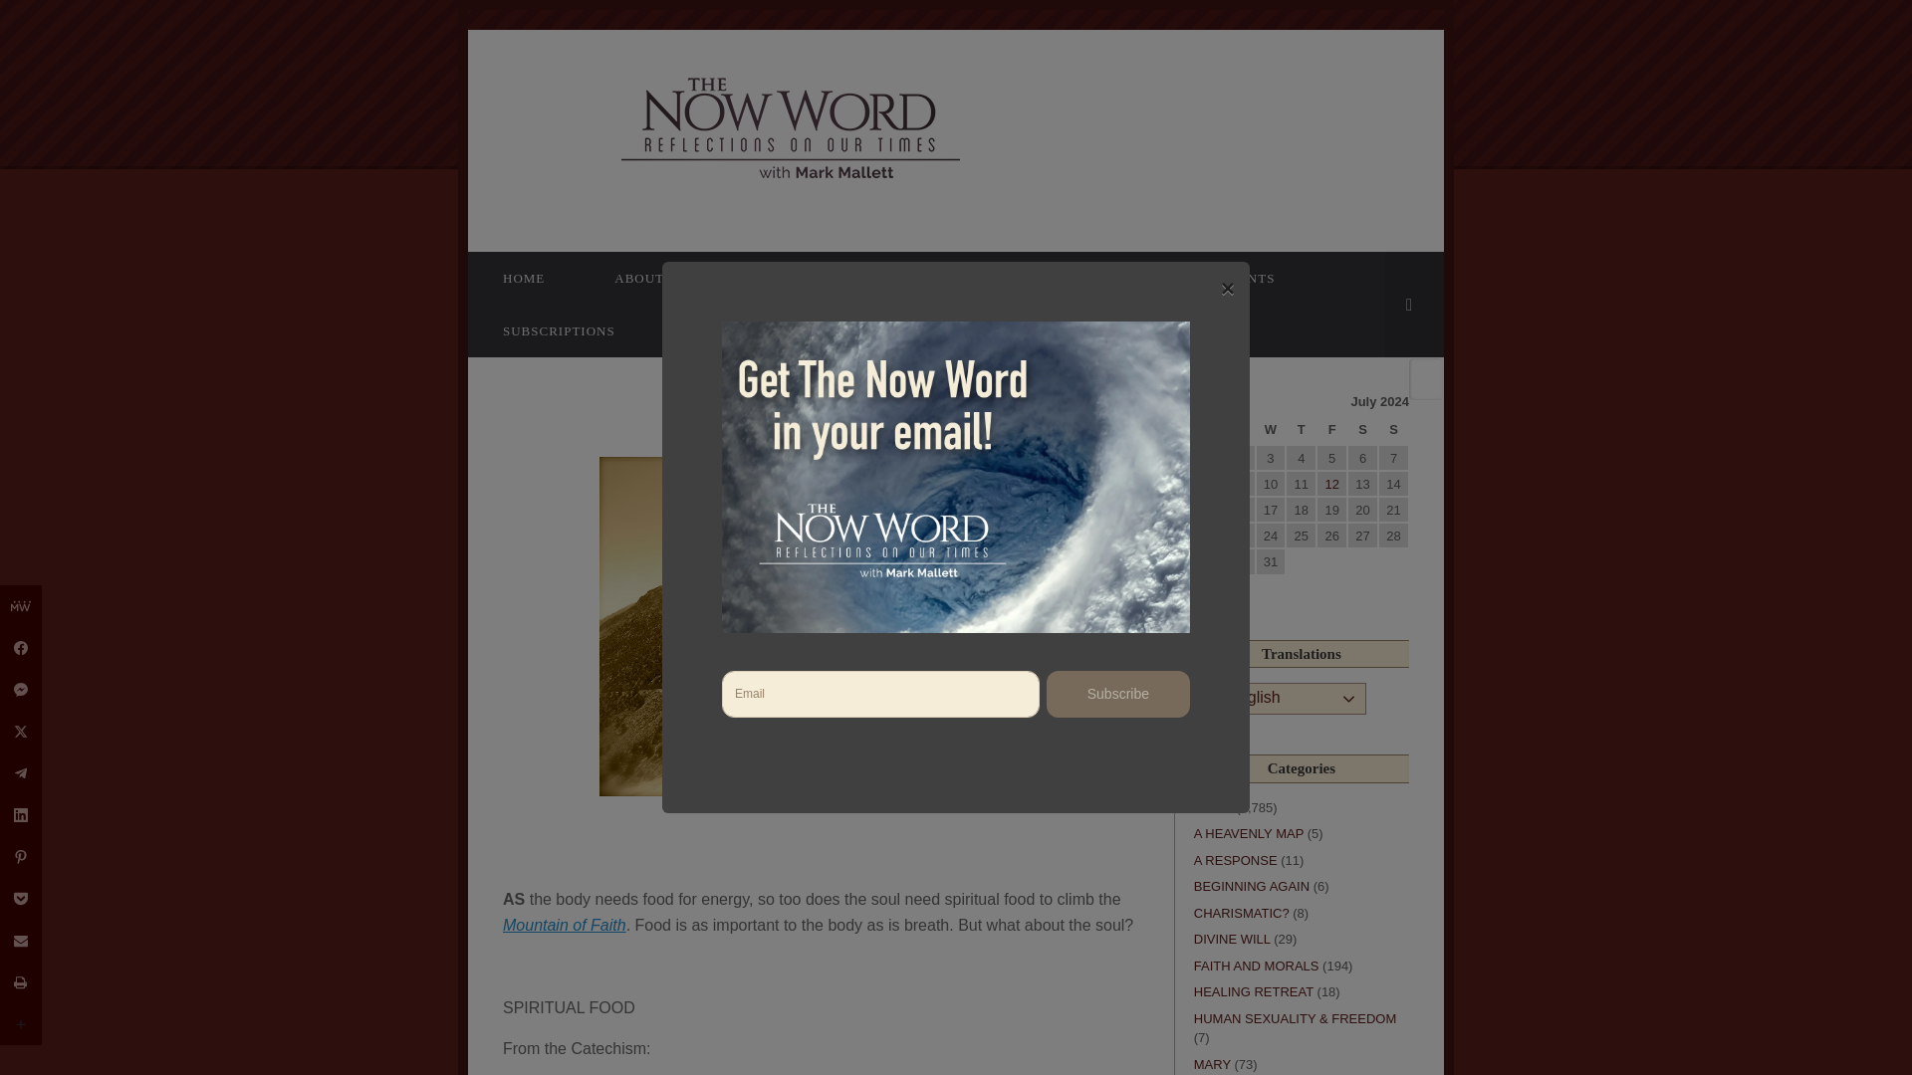 The width and height of the screenshot is (1912, 1075). Describe the element at coordinates (1301, 431) in the screenshot. I see `Thursday` at that location.